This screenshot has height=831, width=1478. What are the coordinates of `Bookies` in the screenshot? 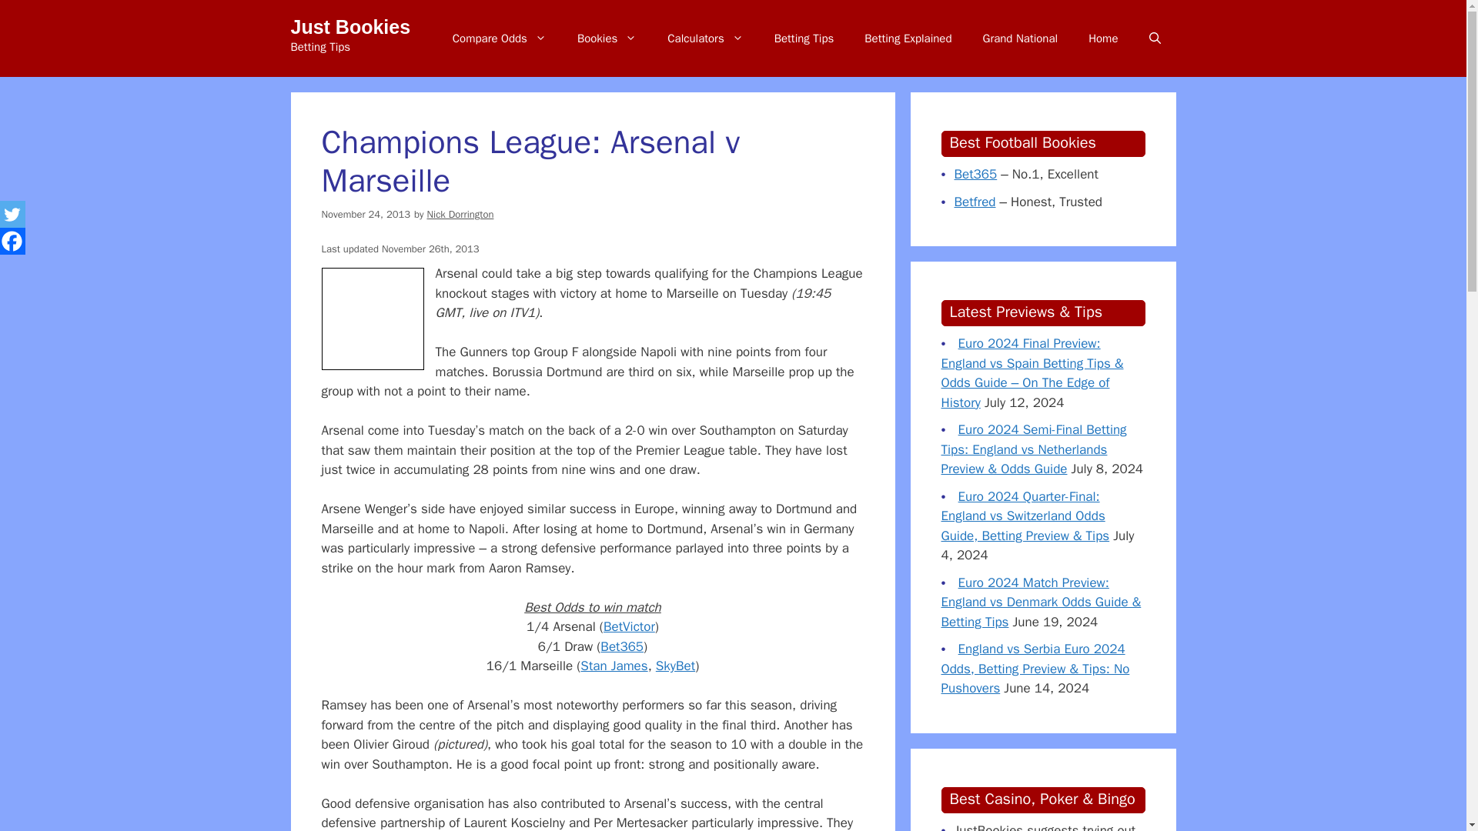 It's located at (607, 38).